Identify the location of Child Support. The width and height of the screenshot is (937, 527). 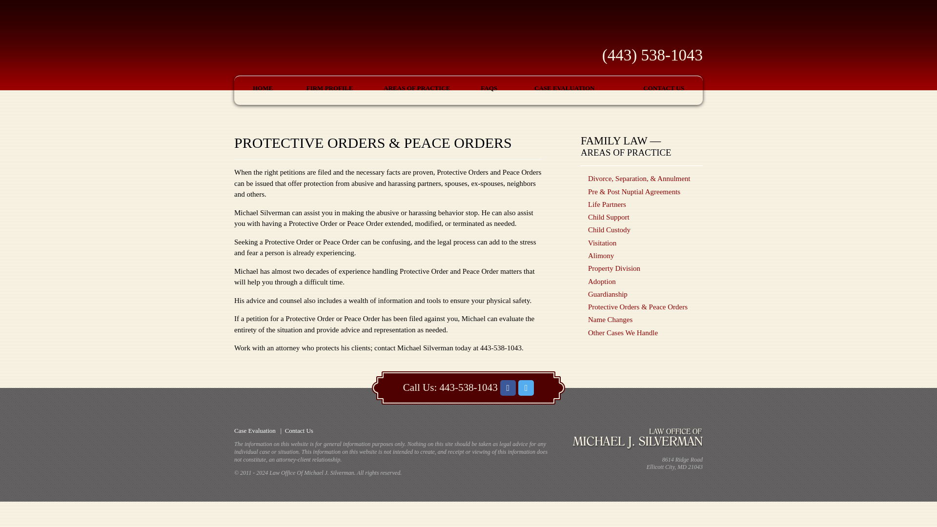
(609, 217).